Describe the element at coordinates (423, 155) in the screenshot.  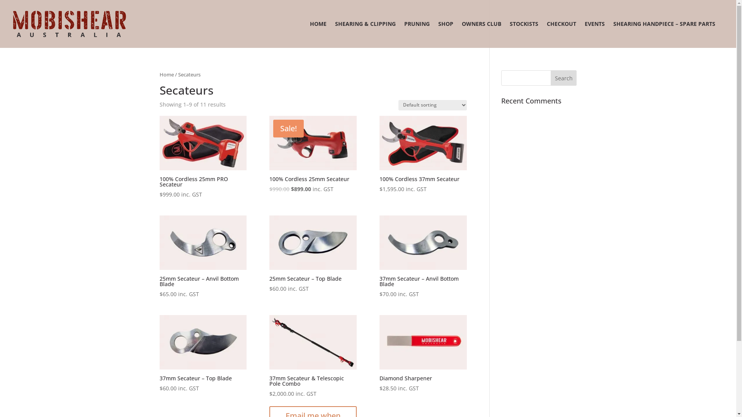
I see `100% Cordless 37mm Secateur
$1,595.00 inc. GST` at that location.